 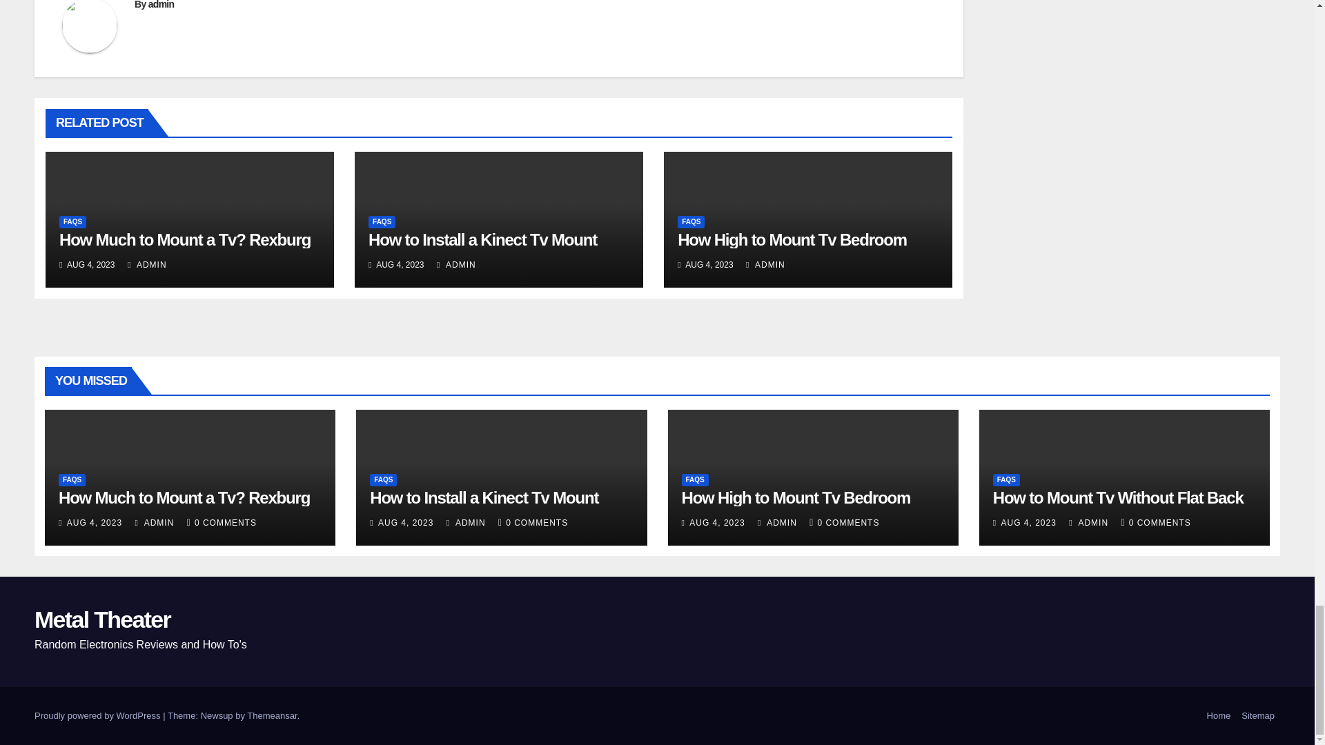 I want to click on Permalink to: How Much to Mount a Tv? Rexburg, so click(x=184, y=498).